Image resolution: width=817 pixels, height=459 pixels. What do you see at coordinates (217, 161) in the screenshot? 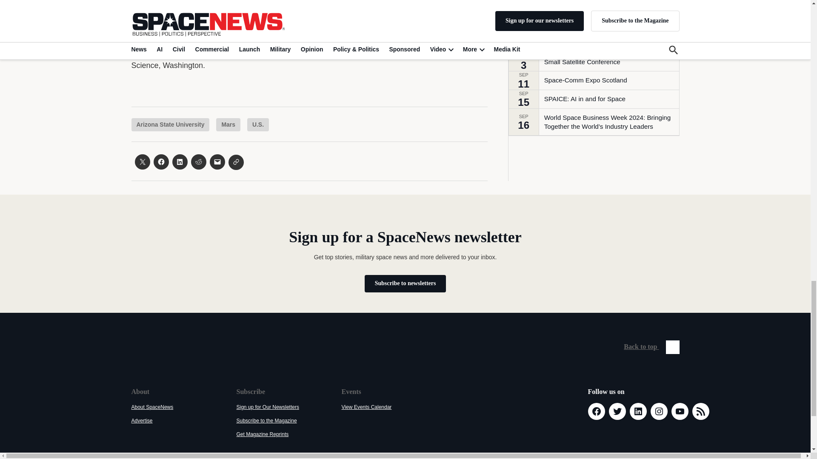
I see `Click to email a link to a friend` at bounding box center [217, 161].